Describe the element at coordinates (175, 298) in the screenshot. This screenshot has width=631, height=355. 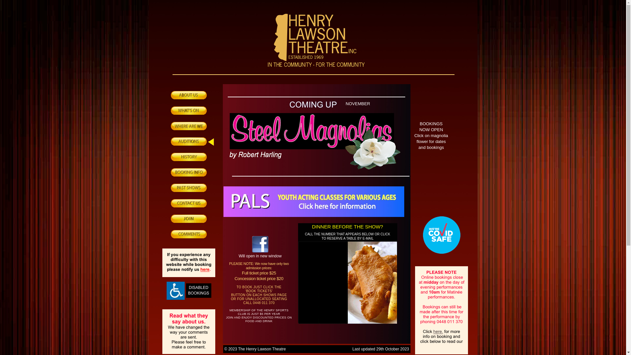
I see `DISABED_BOOKINGS.html` at that location.